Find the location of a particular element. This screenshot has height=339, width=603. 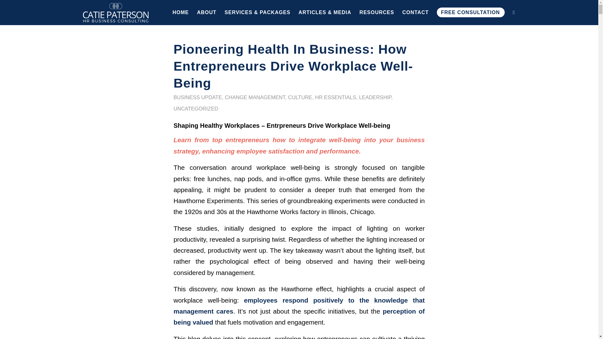

ABOUT is located at coordinates (207, 13).